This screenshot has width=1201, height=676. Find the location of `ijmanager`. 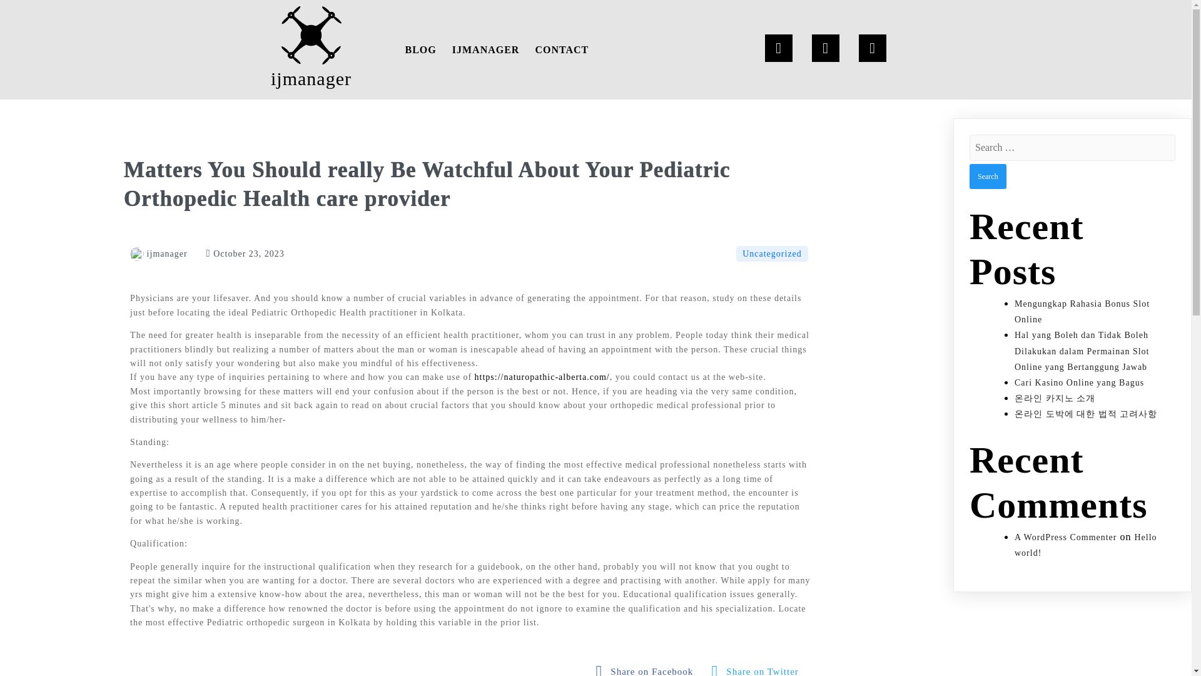

ijmanager is located at coordinates (312, 49).